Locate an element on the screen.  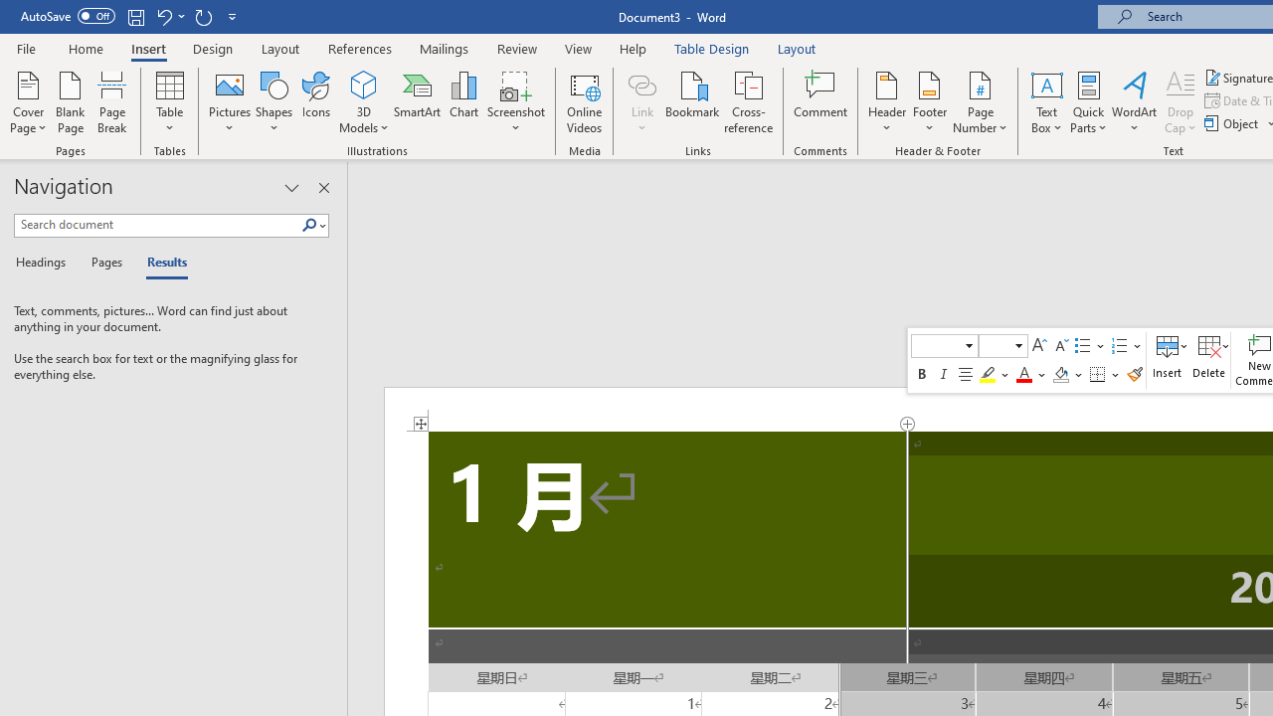
Chart... is located at coordinates (463, 101).